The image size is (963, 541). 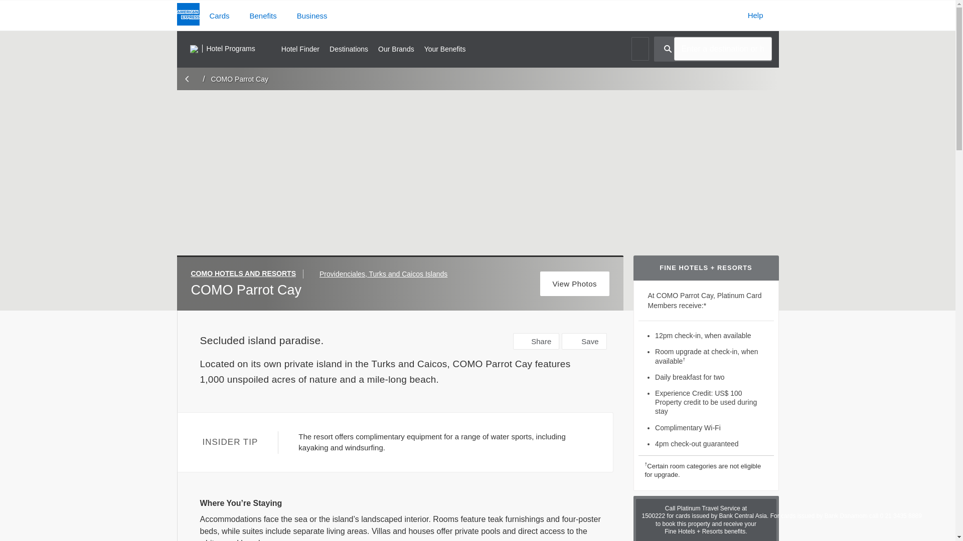 What do you see at coordinates (348, 49) in the screenshot?
I see `Destinations` at bounding box center [348, 49].